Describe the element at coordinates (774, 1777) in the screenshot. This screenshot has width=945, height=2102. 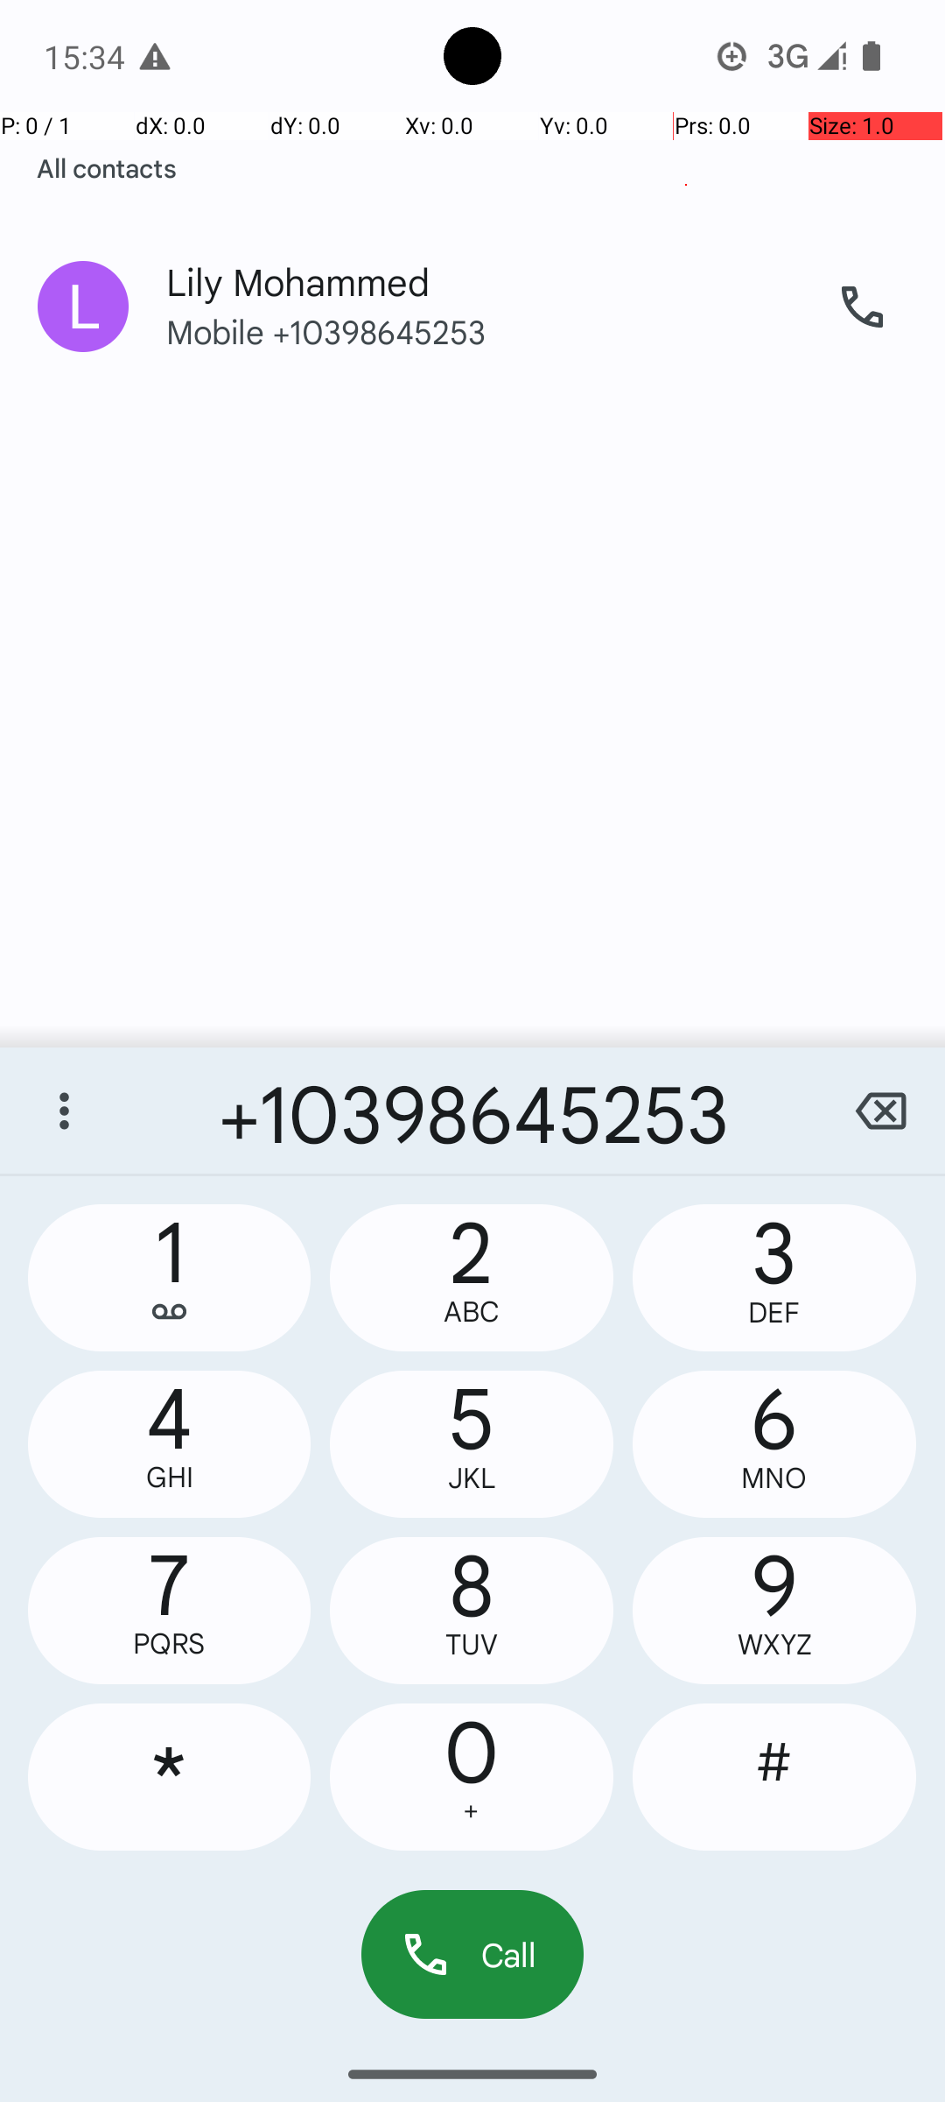
I see `#` at that location.